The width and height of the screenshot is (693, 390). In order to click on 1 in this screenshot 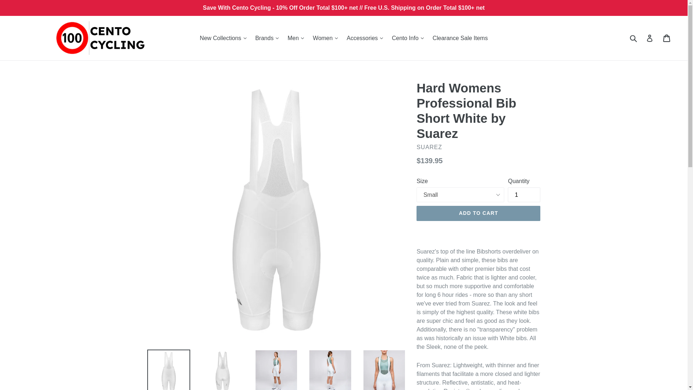, I will do `click(524, 195)`.